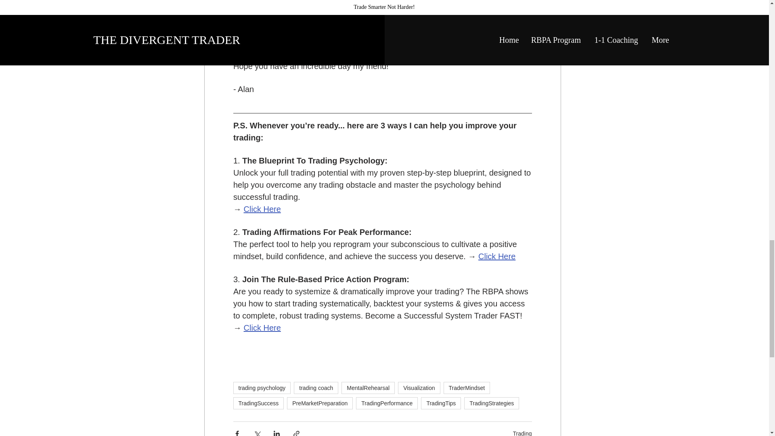 The height and width of the screenshot is (436, 775). Describe the element at coordinates (262, 209) in the screenshot. I see `Click Here` at that location.